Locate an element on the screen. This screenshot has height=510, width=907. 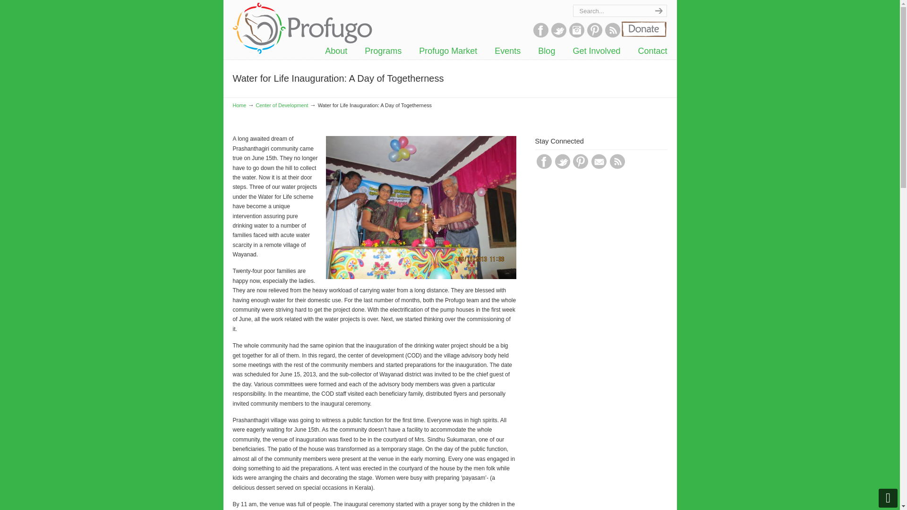
Donate via PayPal is located at coordinates (643, 29).